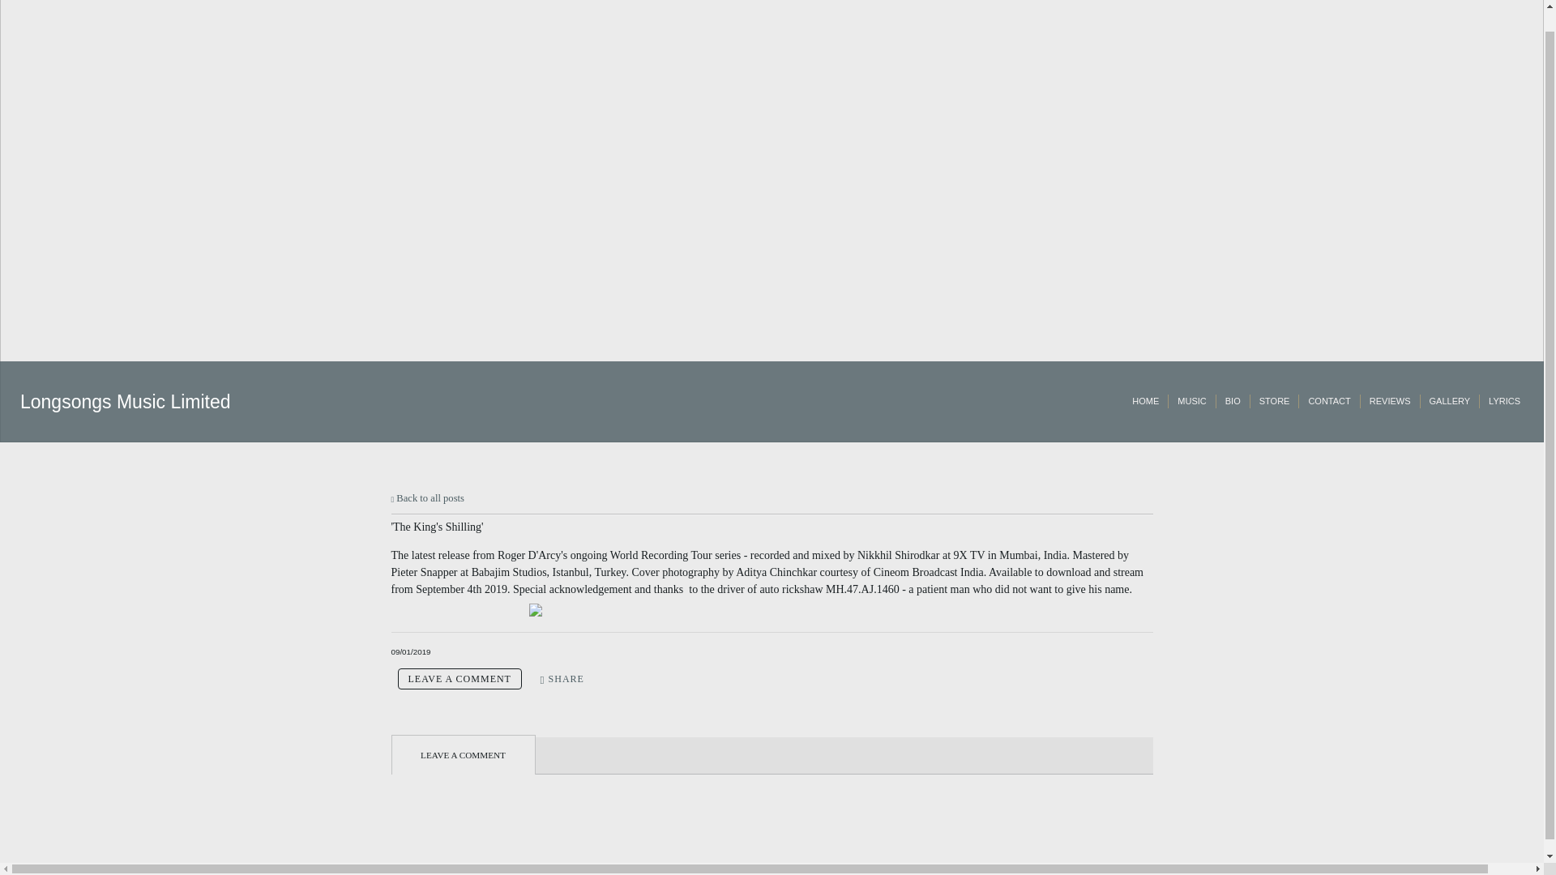 This screenshot has height=875, width=1556. I want to click on STORE, so click(1274, 402).